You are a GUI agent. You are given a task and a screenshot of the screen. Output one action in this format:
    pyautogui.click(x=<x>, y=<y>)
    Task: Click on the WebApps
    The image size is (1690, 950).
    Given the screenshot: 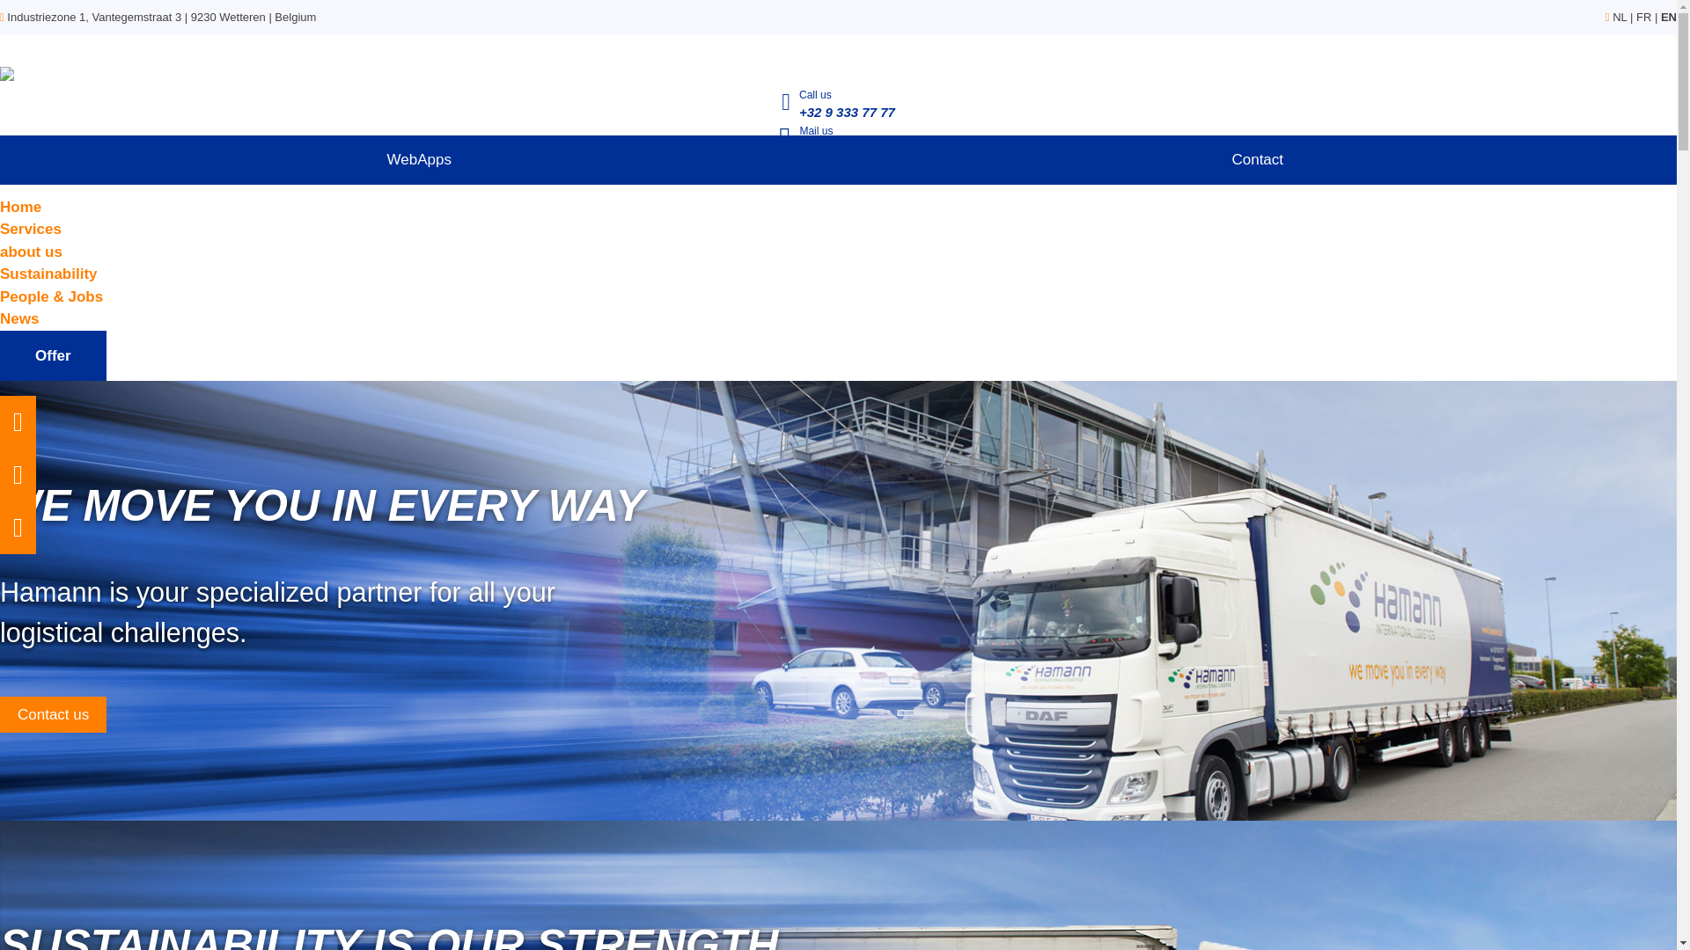 What is the action you would take?
    pyautogui.click(x=419, y=160)
    